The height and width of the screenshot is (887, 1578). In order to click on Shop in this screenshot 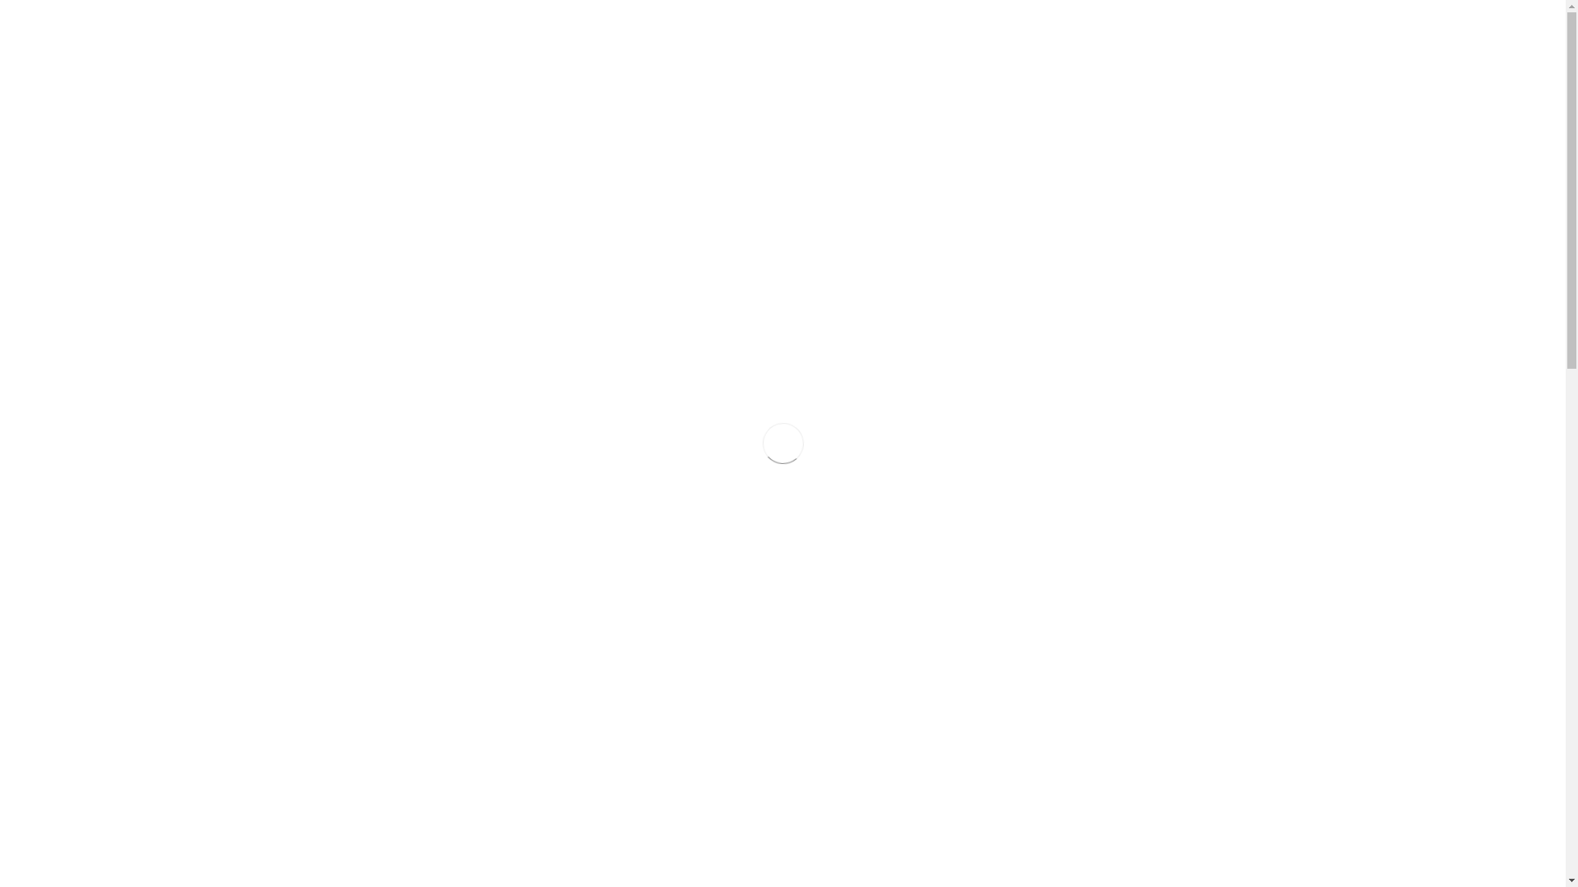, I will do `click(1162, 131)`.